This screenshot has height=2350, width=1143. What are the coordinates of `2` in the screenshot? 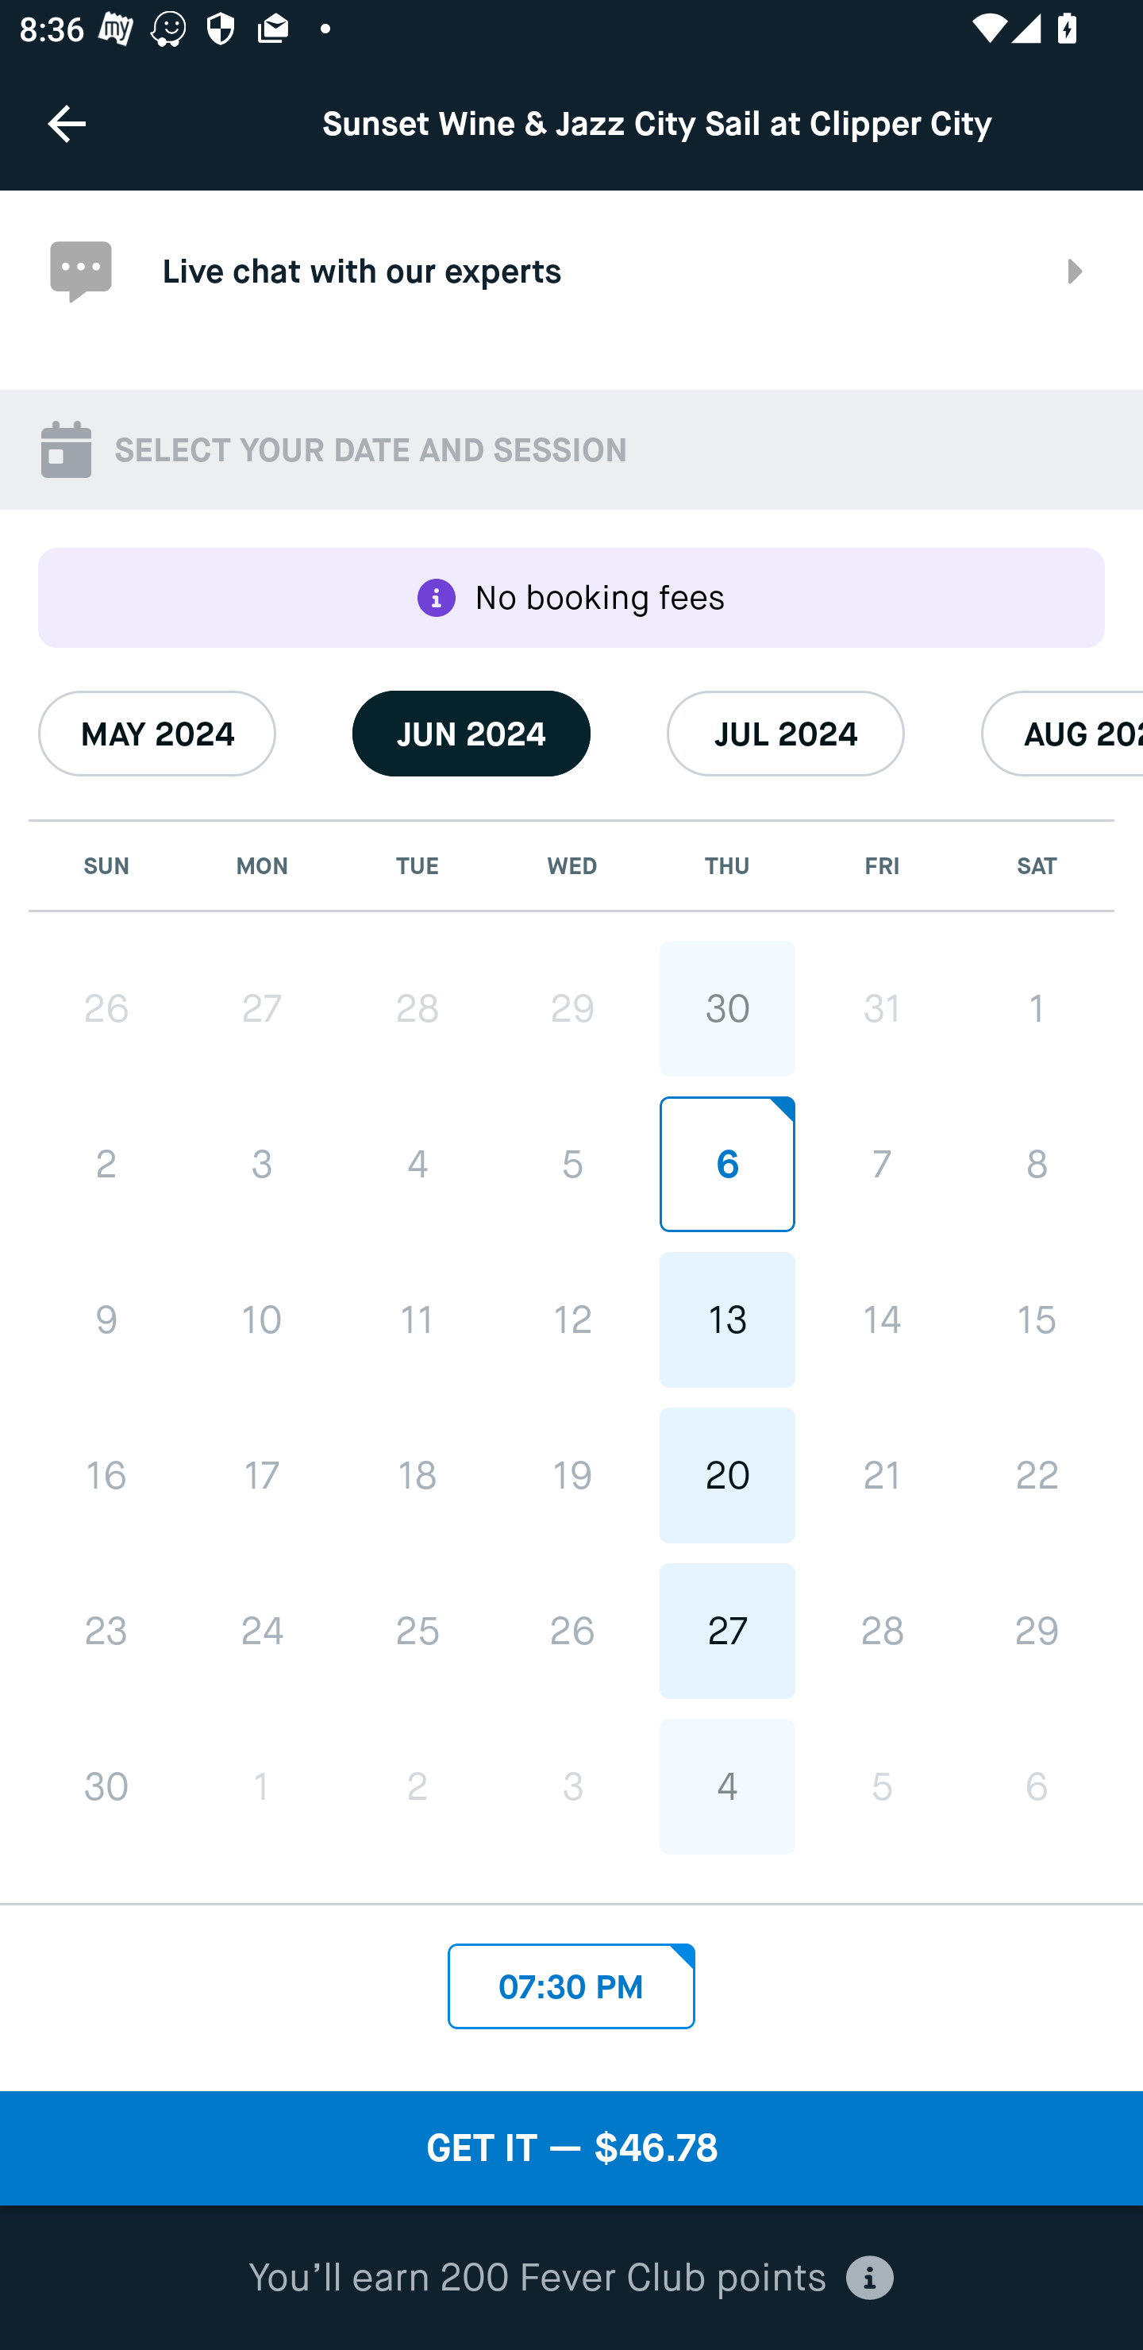 It's located at (106, 1165).